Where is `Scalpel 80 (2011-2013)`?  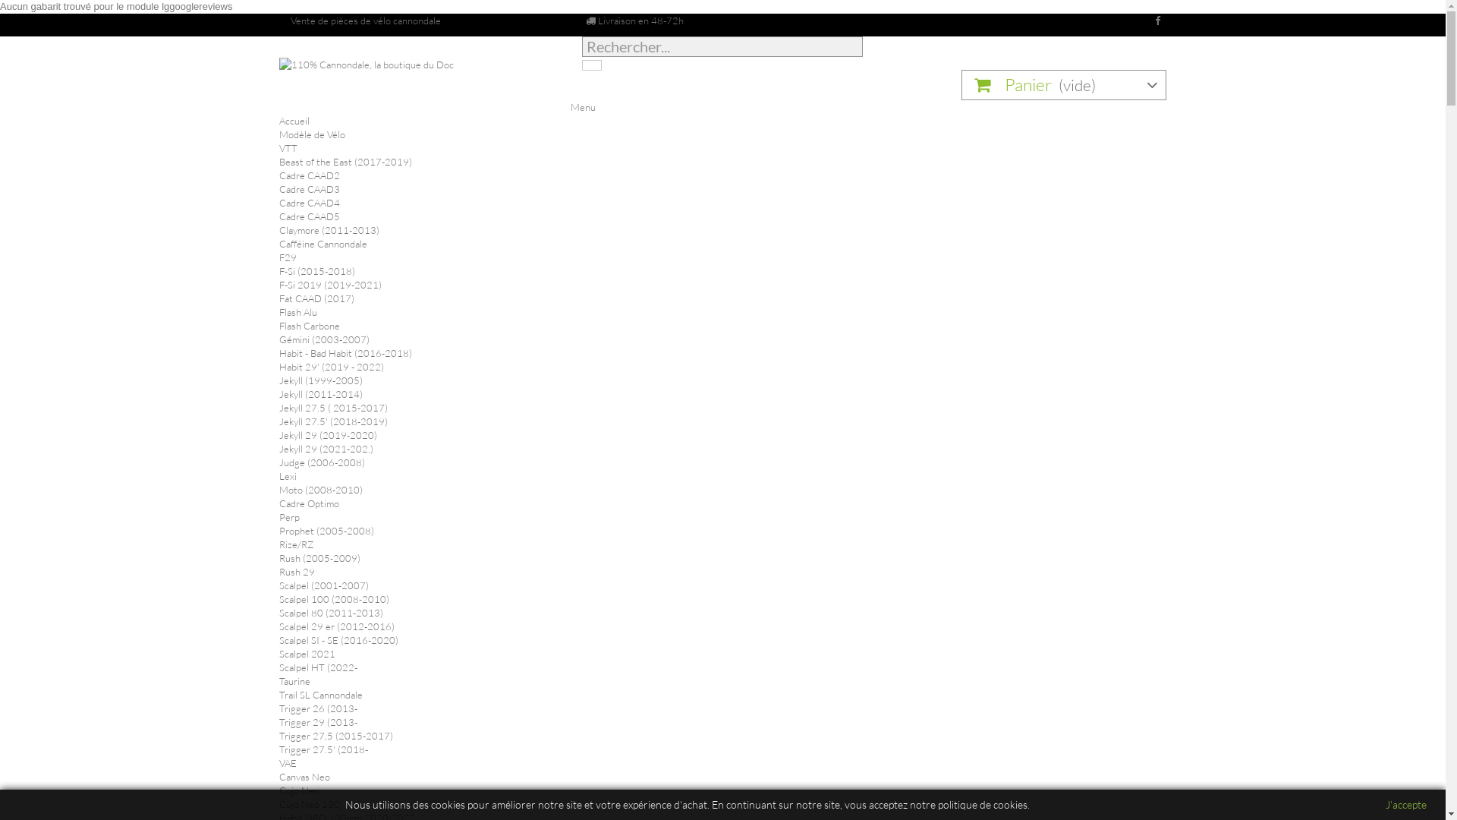
Scalpel 80 (2011-2013) is located at coordinates (331, 613).